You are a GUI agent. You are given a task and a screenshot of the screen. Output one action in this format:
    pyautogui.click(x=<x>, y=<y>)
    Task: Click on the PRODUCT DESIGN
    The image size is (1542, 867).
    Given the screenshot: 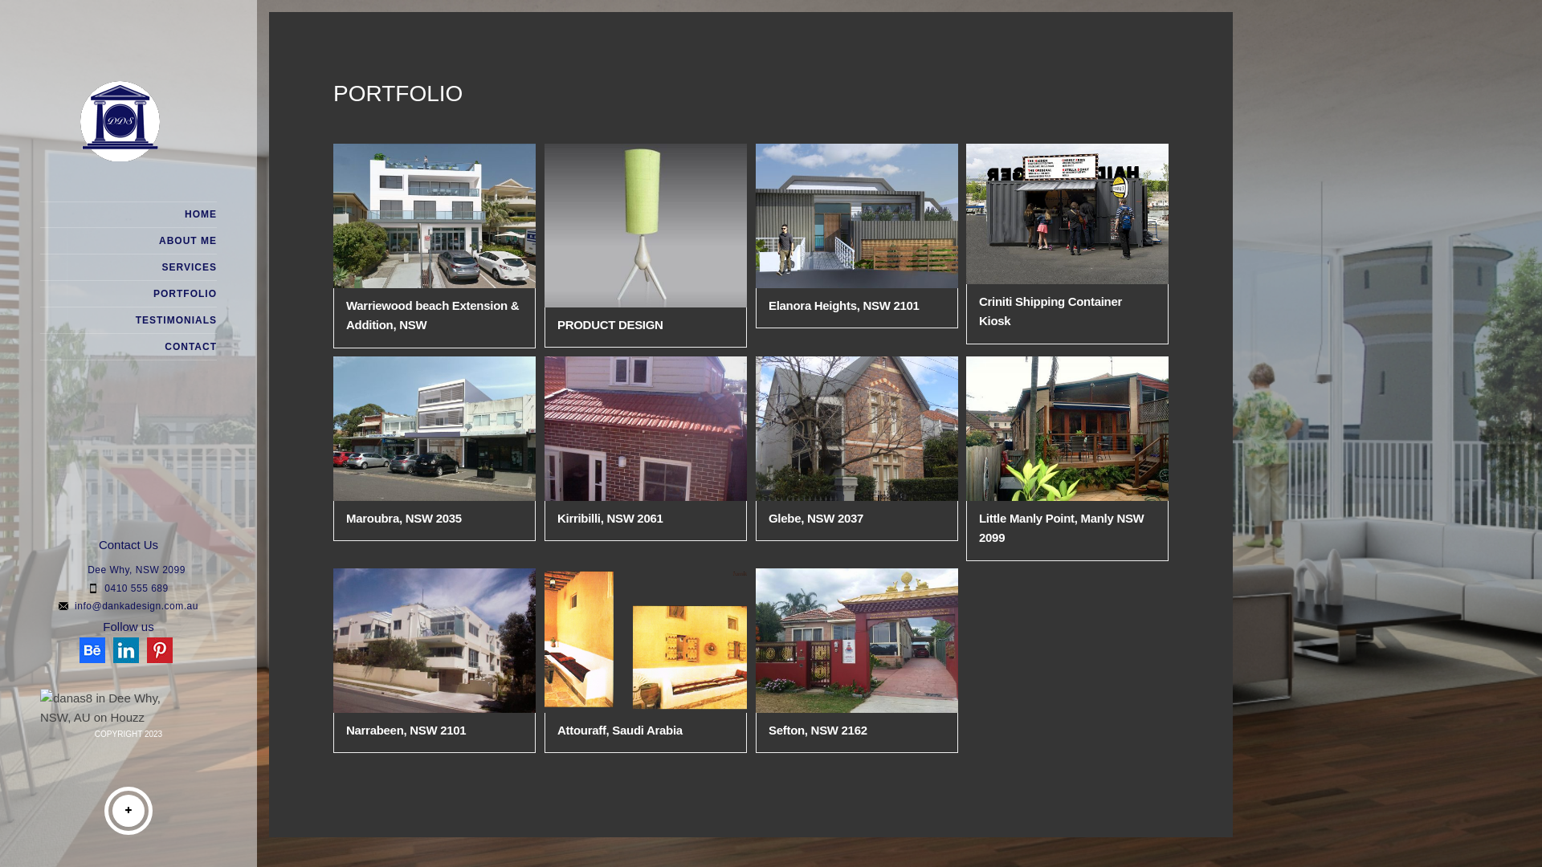 What is the action you would take?
    pyautogui.click(x=610, y=324)
    